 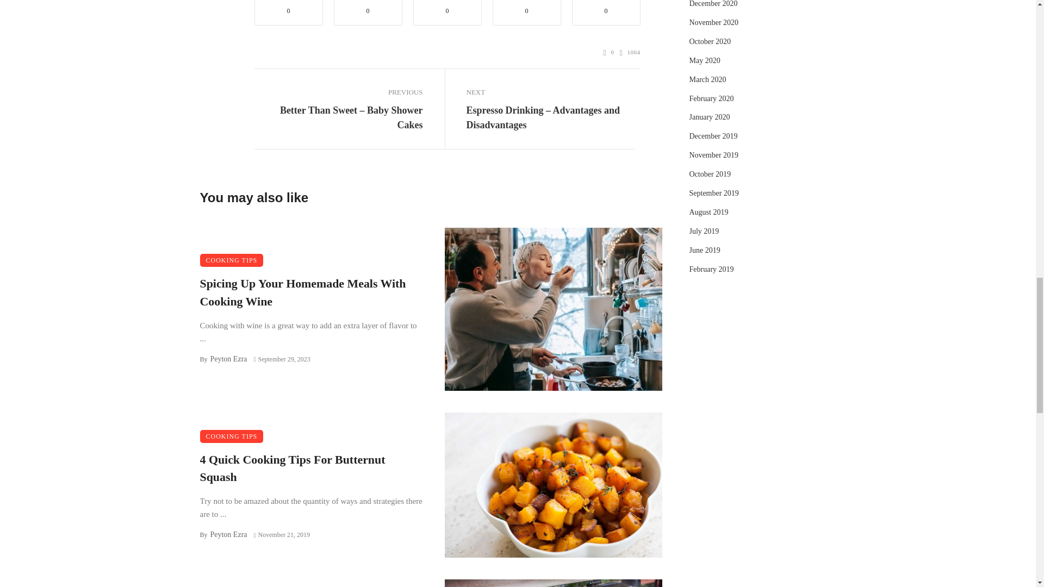 What do you see at coordinates (609, 52) in the screenshot?
I see `0` at bounding box center [609, 52].